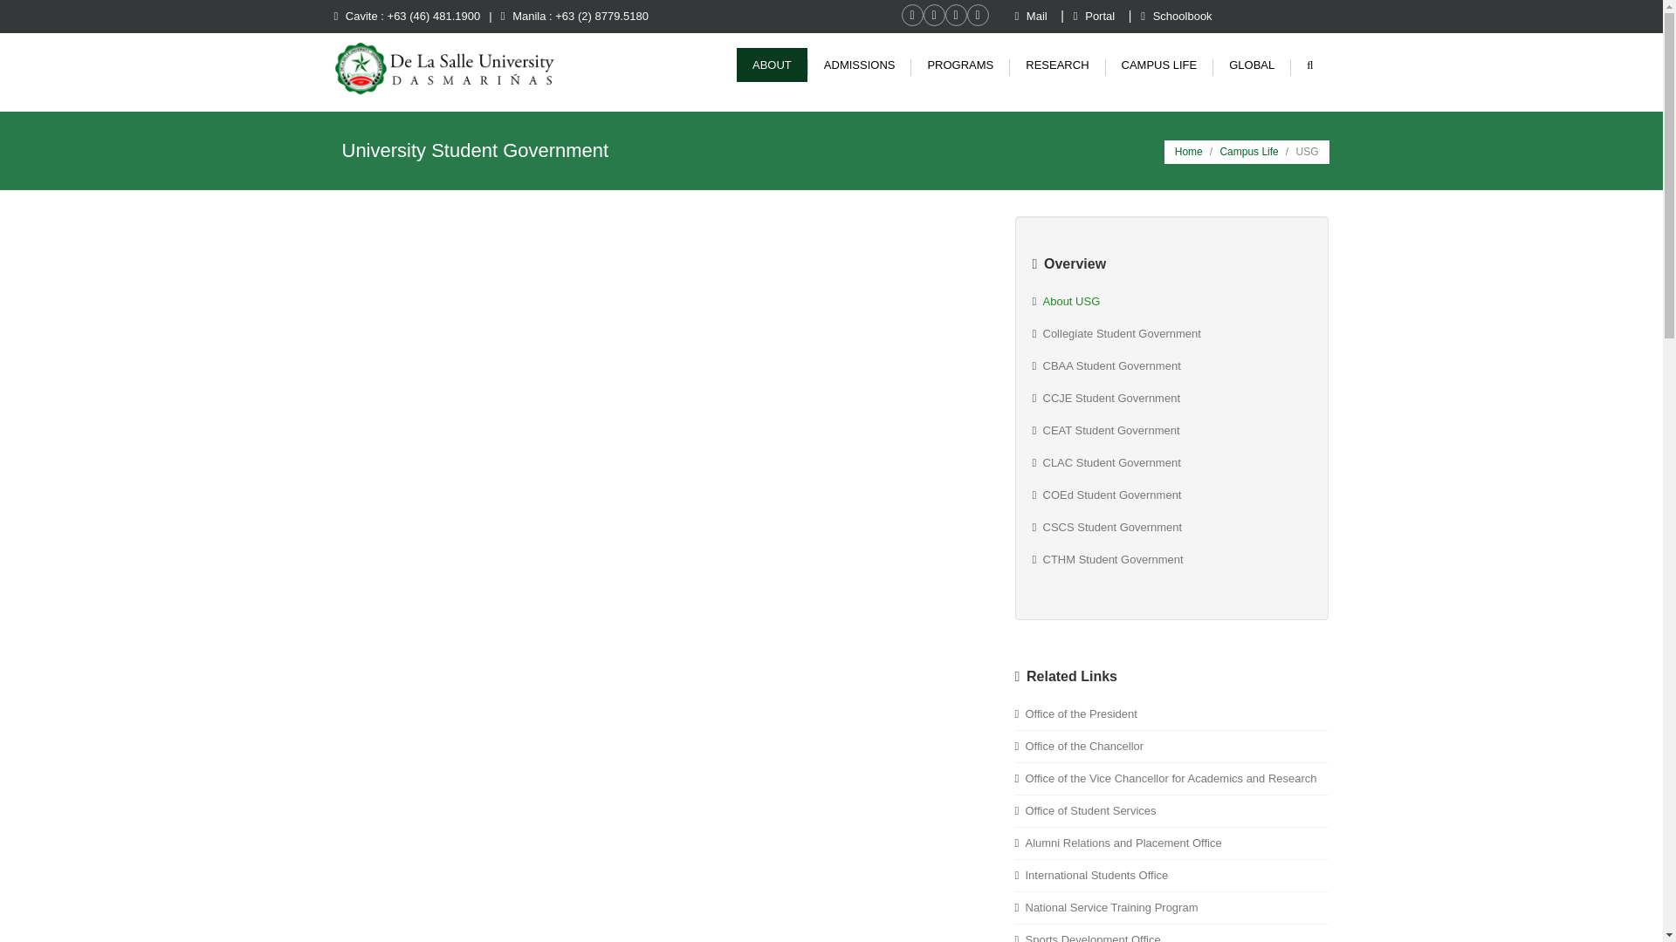 The width and height of the screenshot is (1676, 942). I want to click on PROGRAMS, so click(960, 65).